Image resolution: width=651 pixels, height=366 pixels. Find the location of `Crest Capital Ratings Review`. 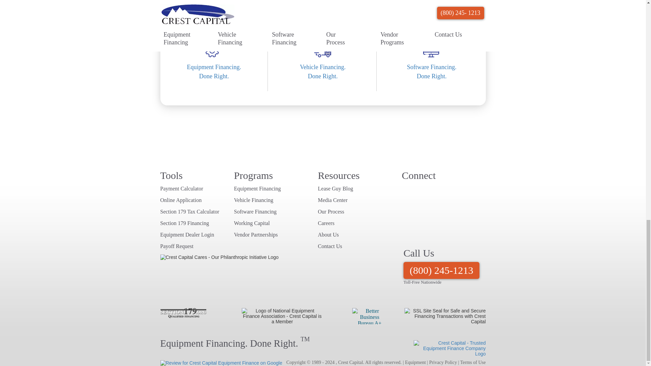

Crest Capital Ratings Review is located at coordinates (461, 190).